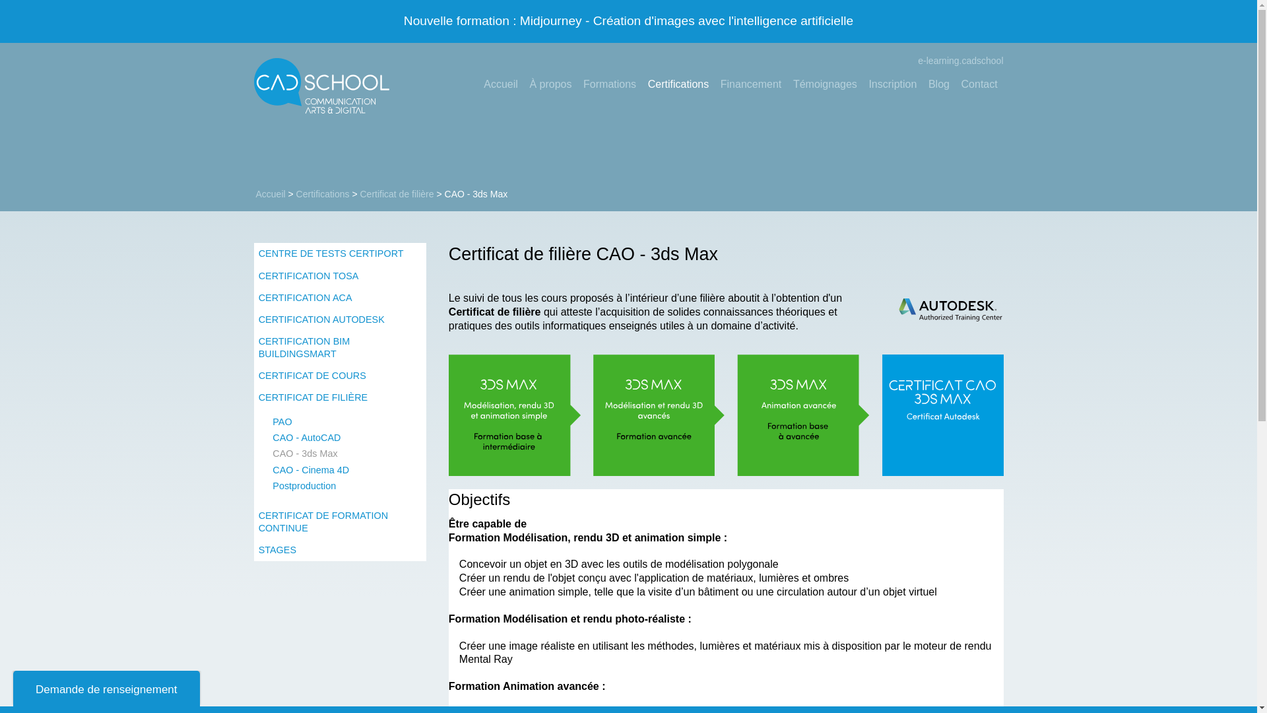  I want to click on CAO - 3ds Max, so click(339, 454).